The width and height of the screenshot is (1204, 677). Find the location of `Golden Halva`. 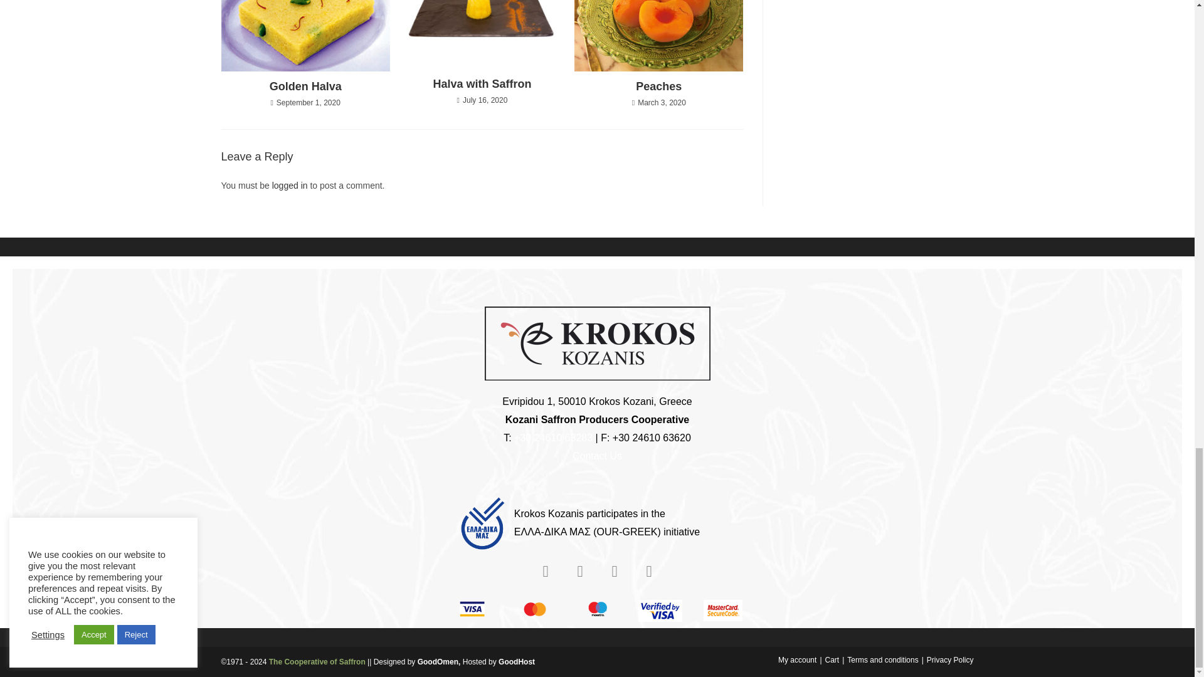

Golden Halva is located at coordinates (306, 87).